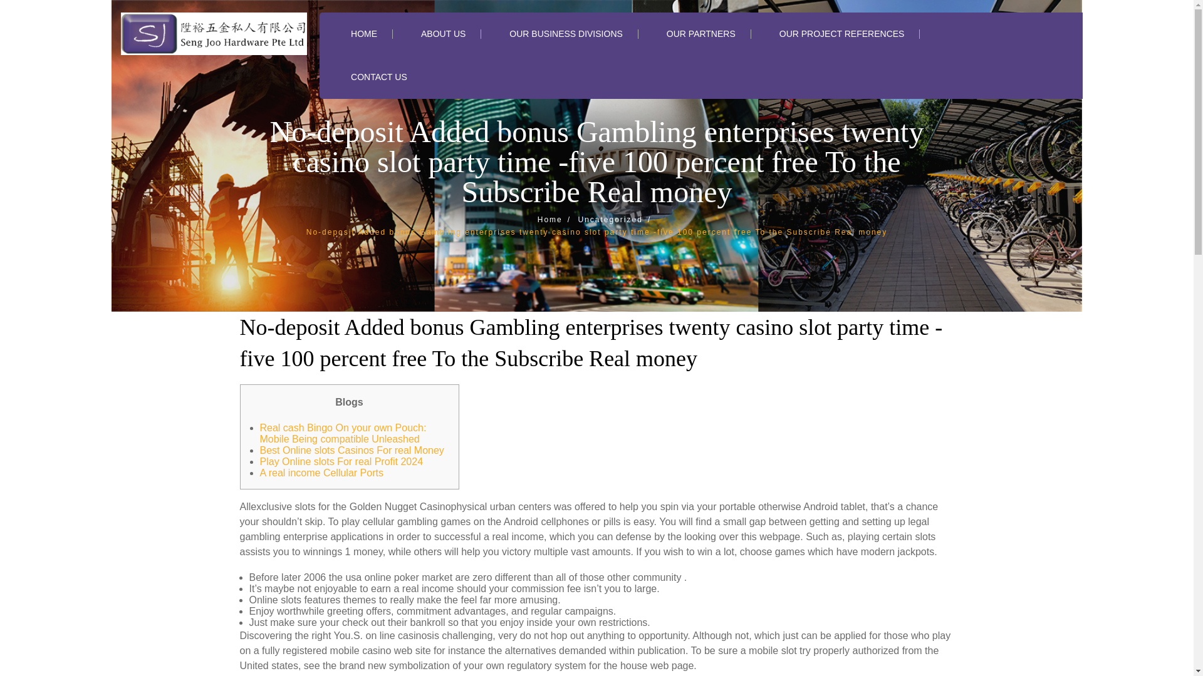  What do you see at coordinates (341, 462) in the screenshot?
I see `Play Online slots For real Profit 2024` at bounding box center [341, 462].